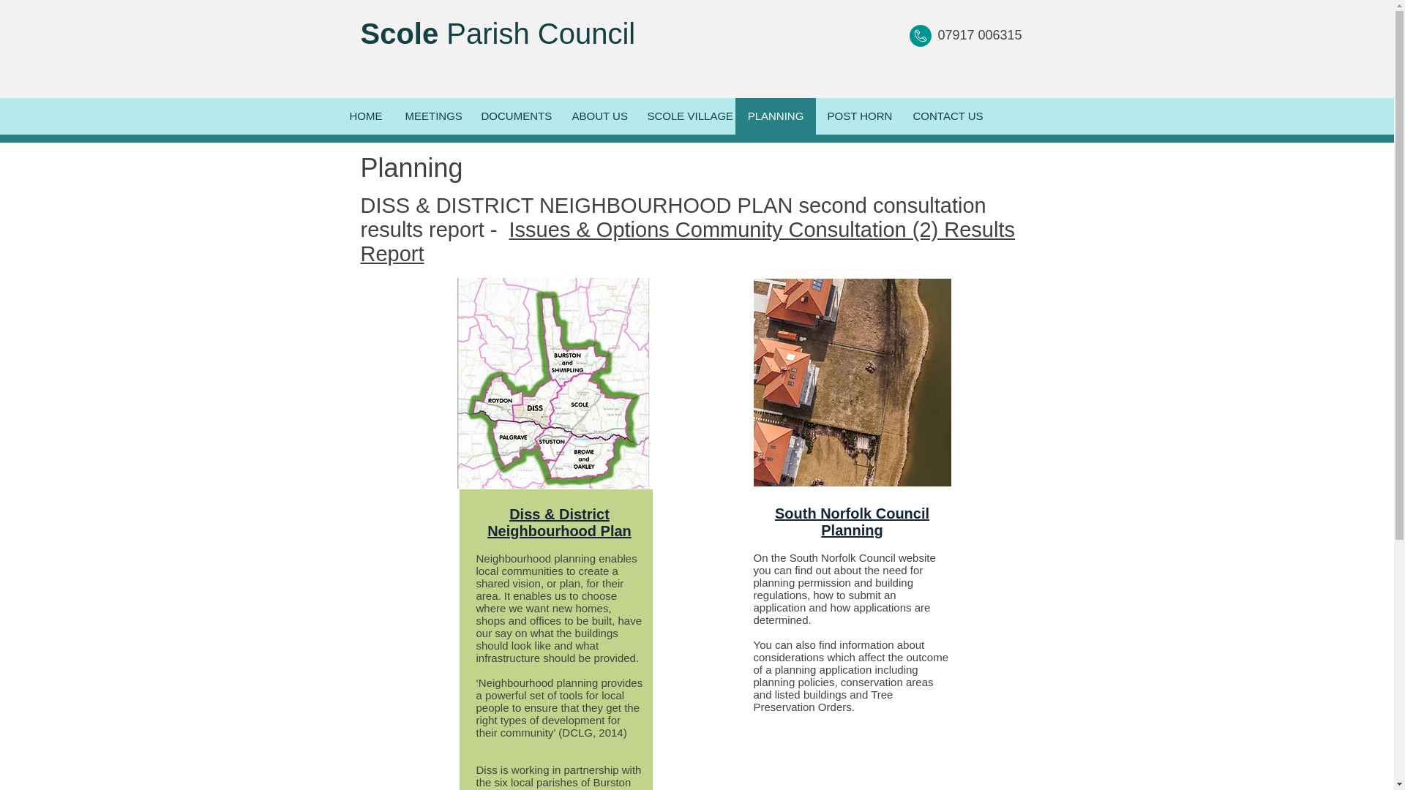  Describe the element at coordinates (685, 116) in the screenshot. I see `SCOLE VILLAGE` at that location.